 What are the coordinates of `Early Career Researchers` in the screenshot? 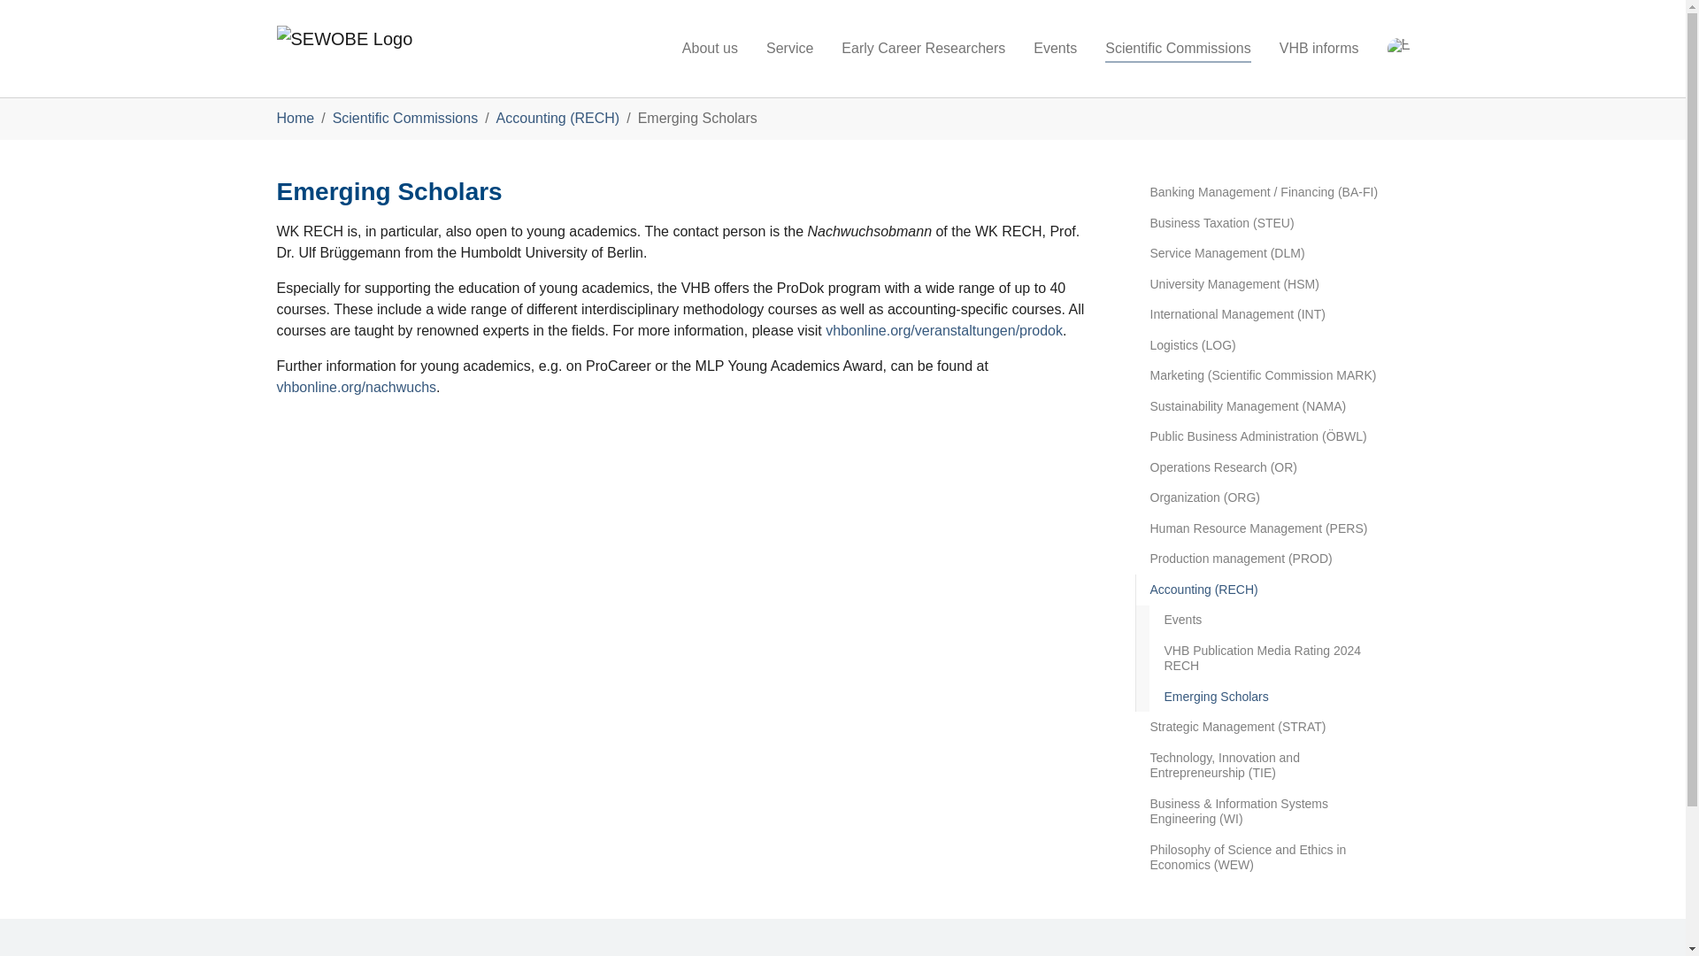 It's located at (924, 48).